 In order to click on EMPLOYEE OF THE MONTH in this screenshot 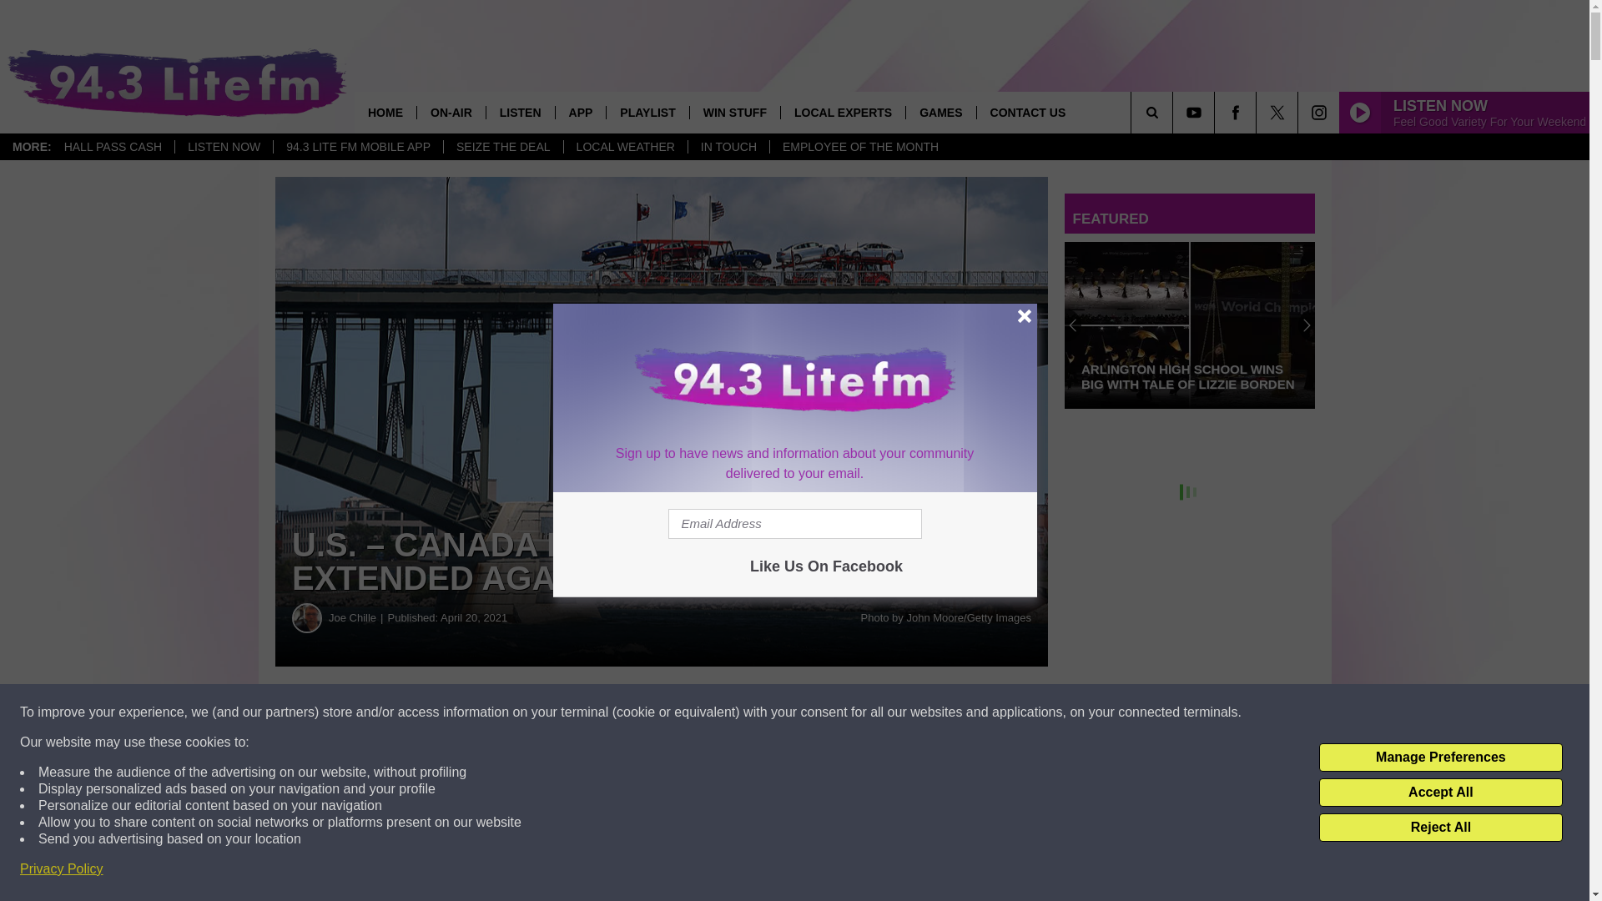, I will do `click(859, 147)`.